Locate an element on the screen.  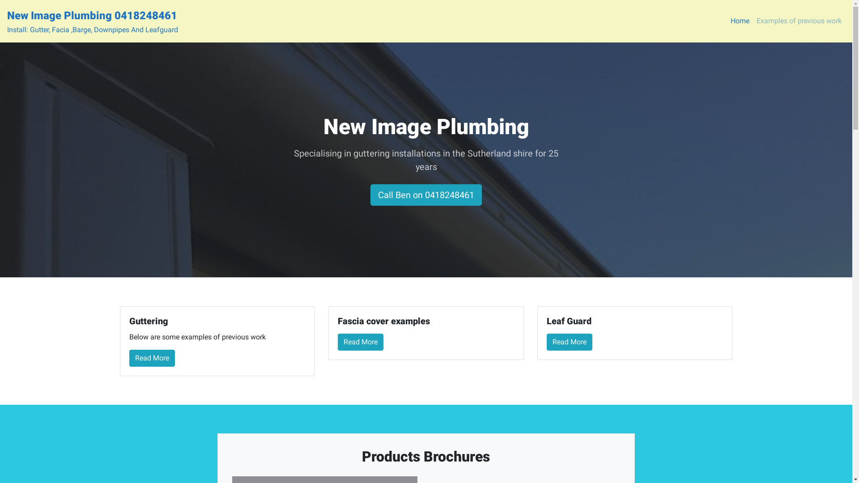
Read More is located at coordinates (361, 342).